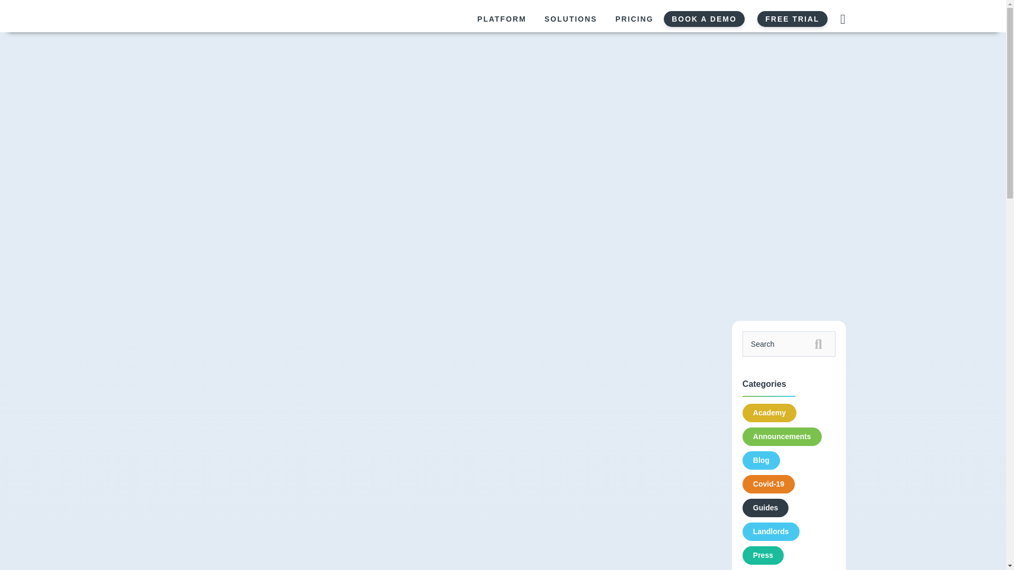 Image resolution: width=1014 pixels, height=570 pixels. Describe the element at coordinates (634, 19) in the screenshot. I see `PRICING` at that location.